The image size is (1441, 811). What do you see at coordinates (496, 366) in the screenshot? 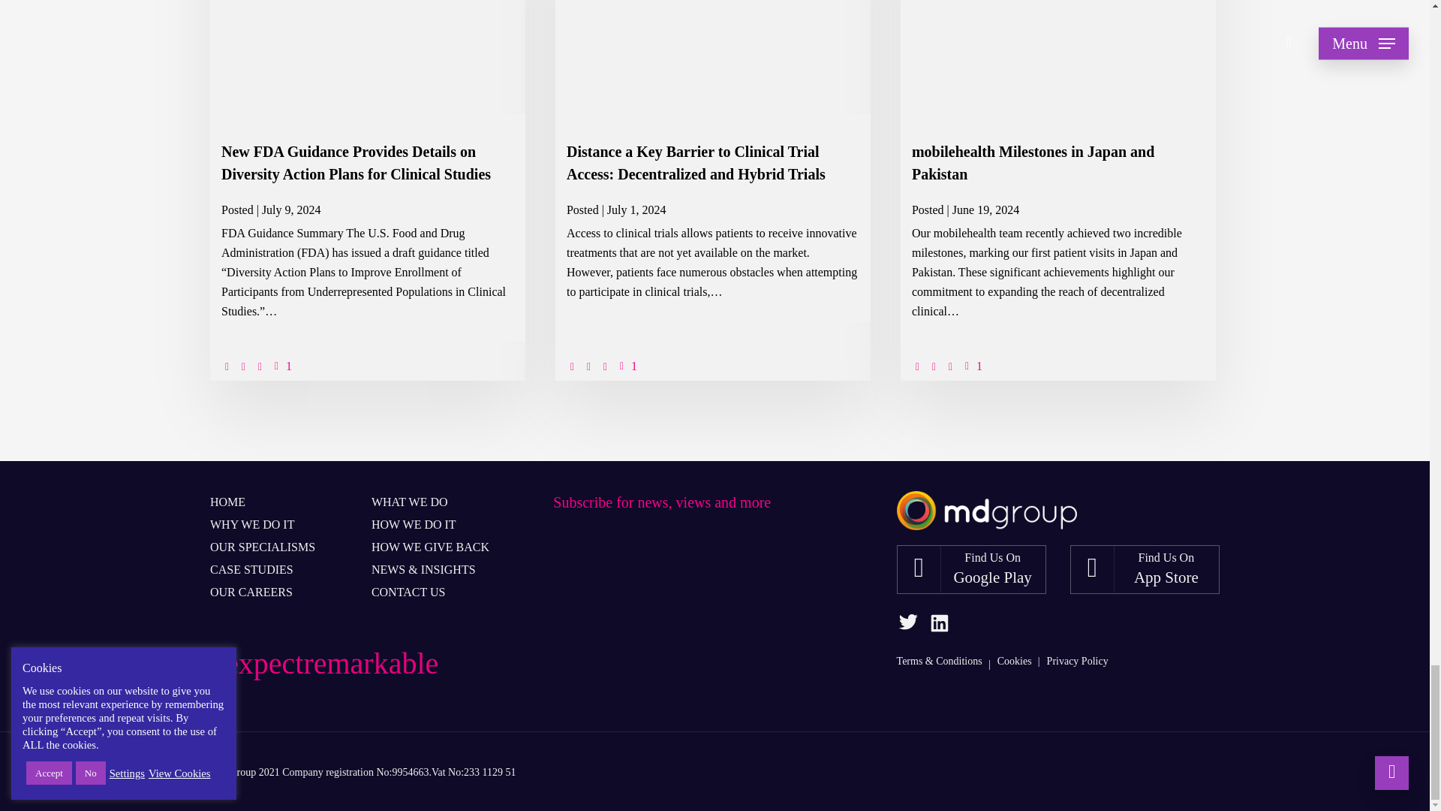
I see `Read More` at bounding box center [496, 366].